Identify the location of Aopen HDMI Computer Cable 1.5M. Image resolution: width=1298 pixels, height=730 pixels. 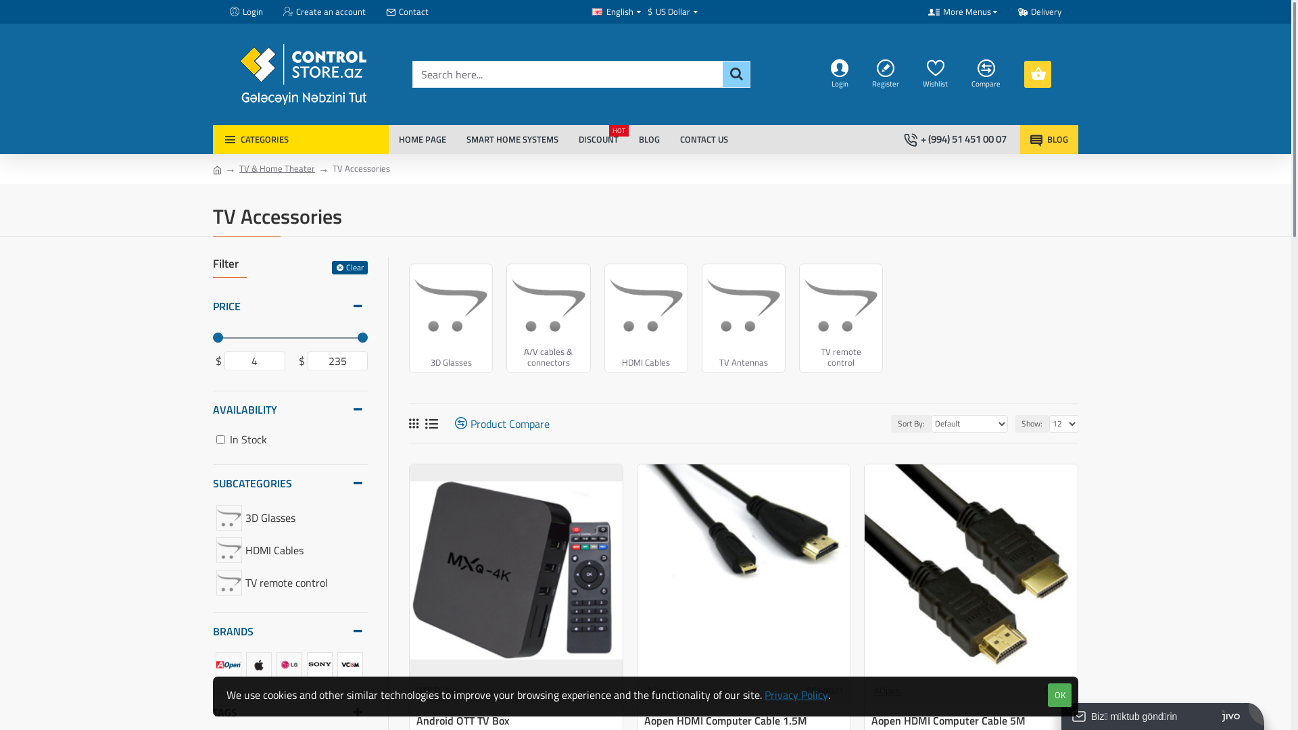
(726, 721).